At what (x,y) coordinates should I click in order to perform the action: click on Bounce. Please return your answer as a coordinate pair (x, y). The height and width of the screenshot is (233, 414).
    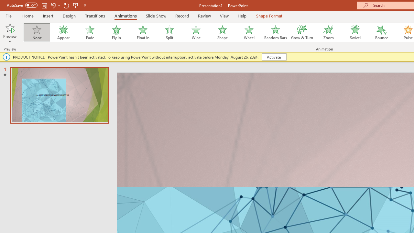
    Looking at the image, I should click on (382, 32).